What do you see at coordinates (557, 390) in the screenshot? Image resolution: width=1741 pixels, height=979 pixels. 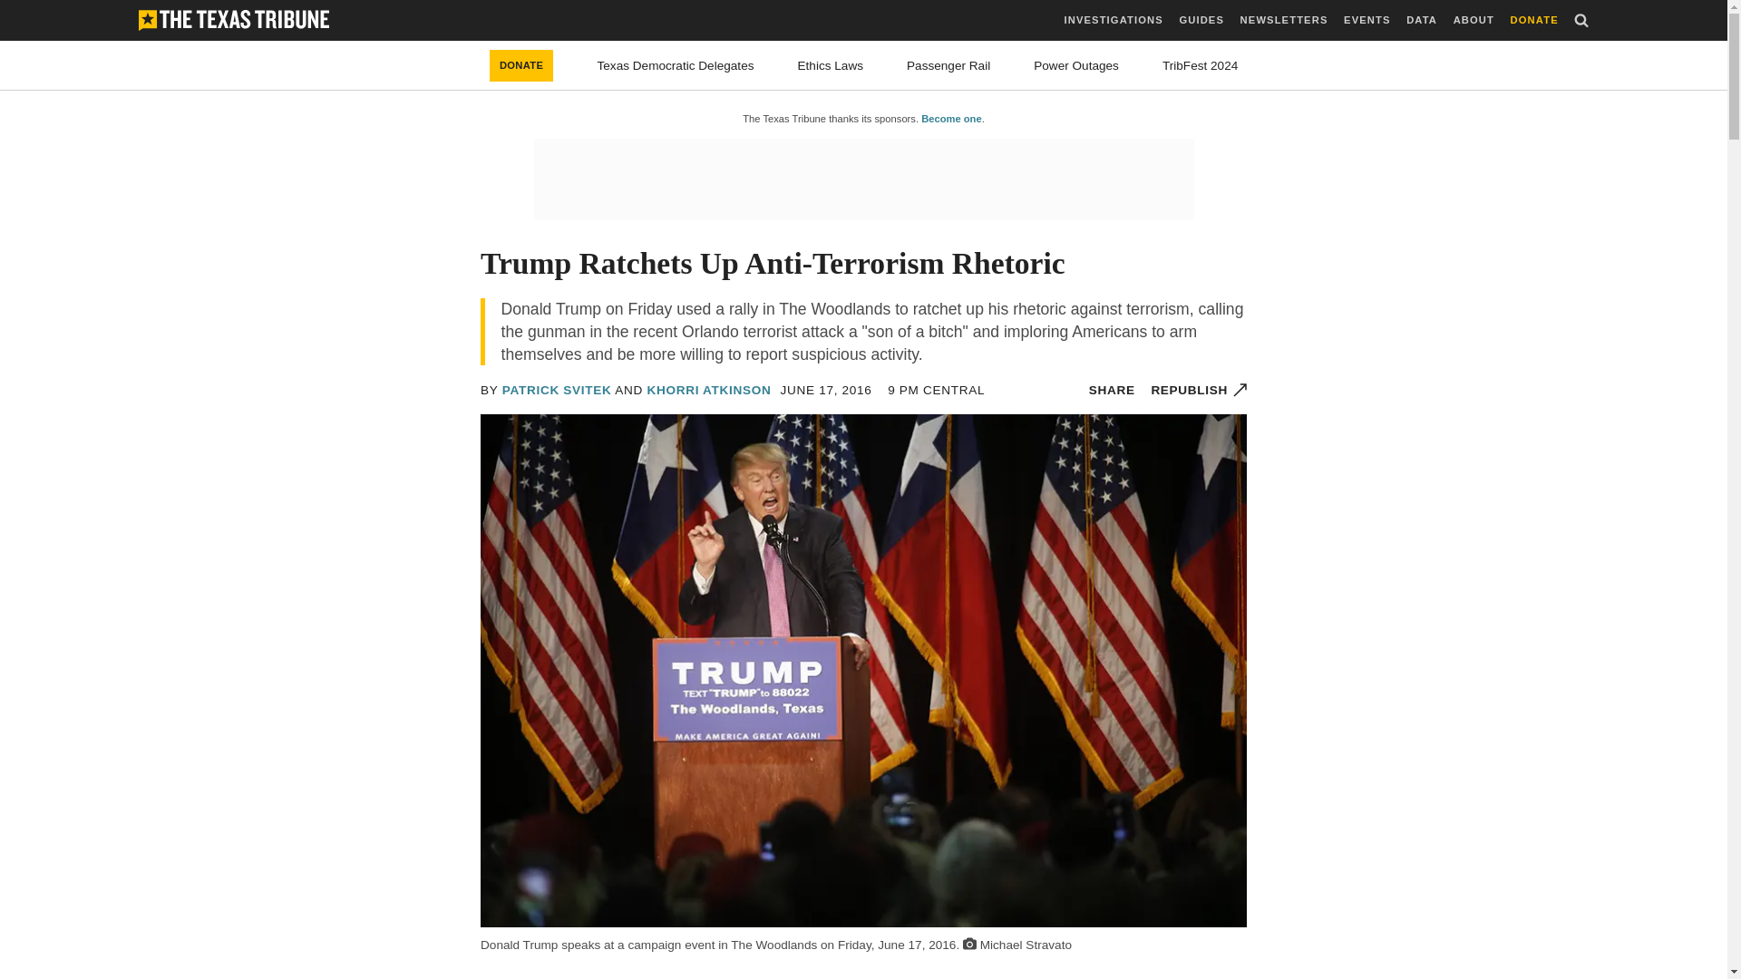 I see `PATRICK SVITEK` at bounding box center [557, 390].